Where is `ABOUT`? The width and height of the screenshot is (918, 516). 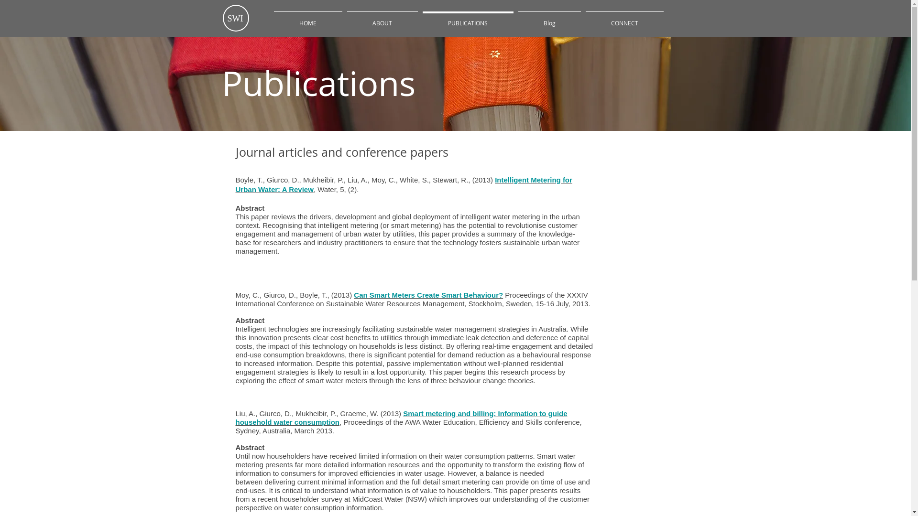
ABOUT is located at coordinates (382, 19).